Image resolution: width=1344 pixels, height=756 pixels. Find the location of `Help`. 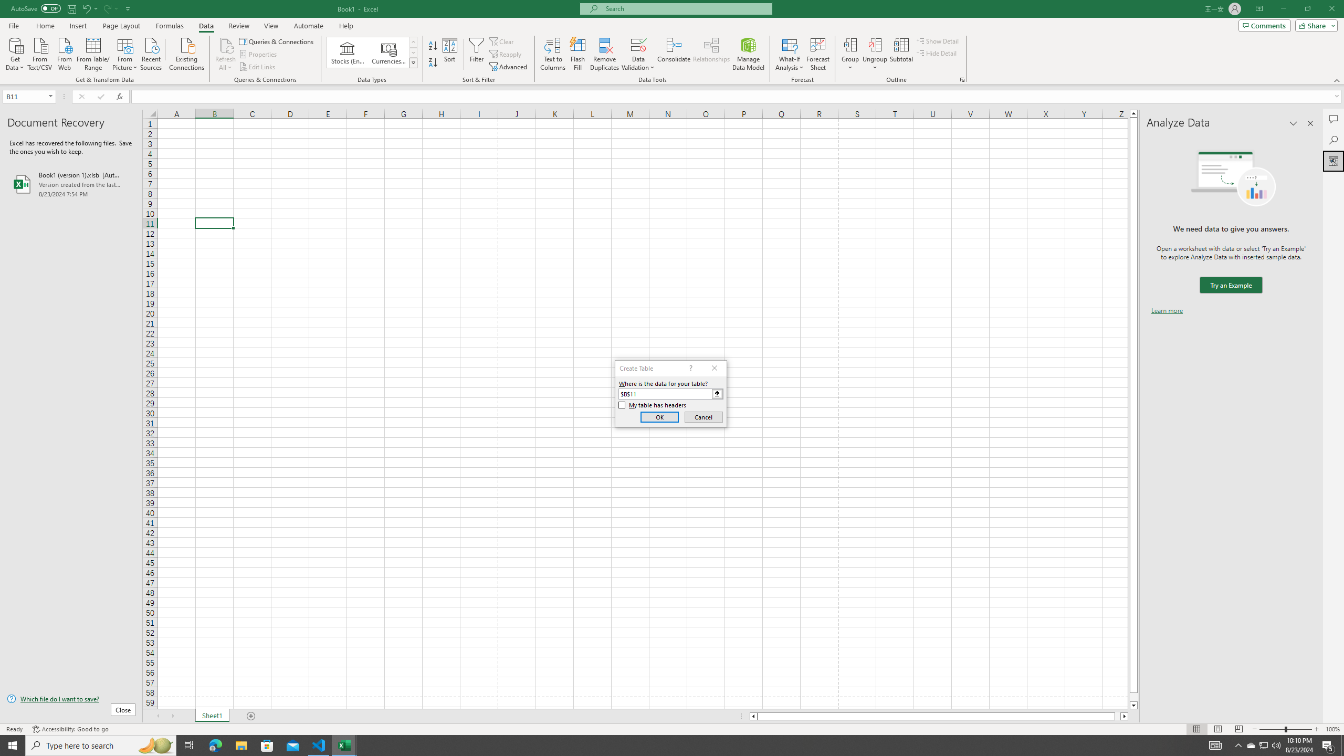

Help is located at coordinates (346, 26).